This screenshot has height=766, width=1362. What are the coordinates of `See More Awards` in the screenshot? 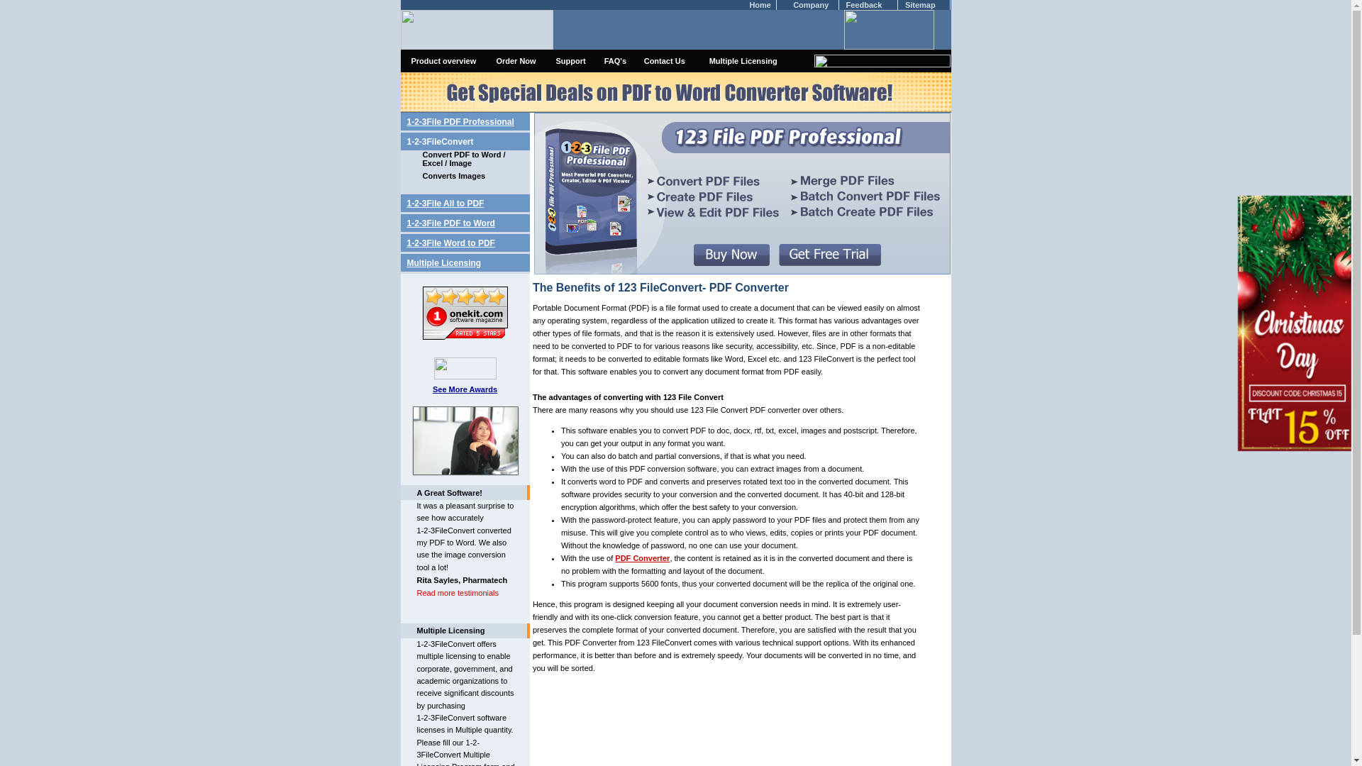 It's located at (465, 389).